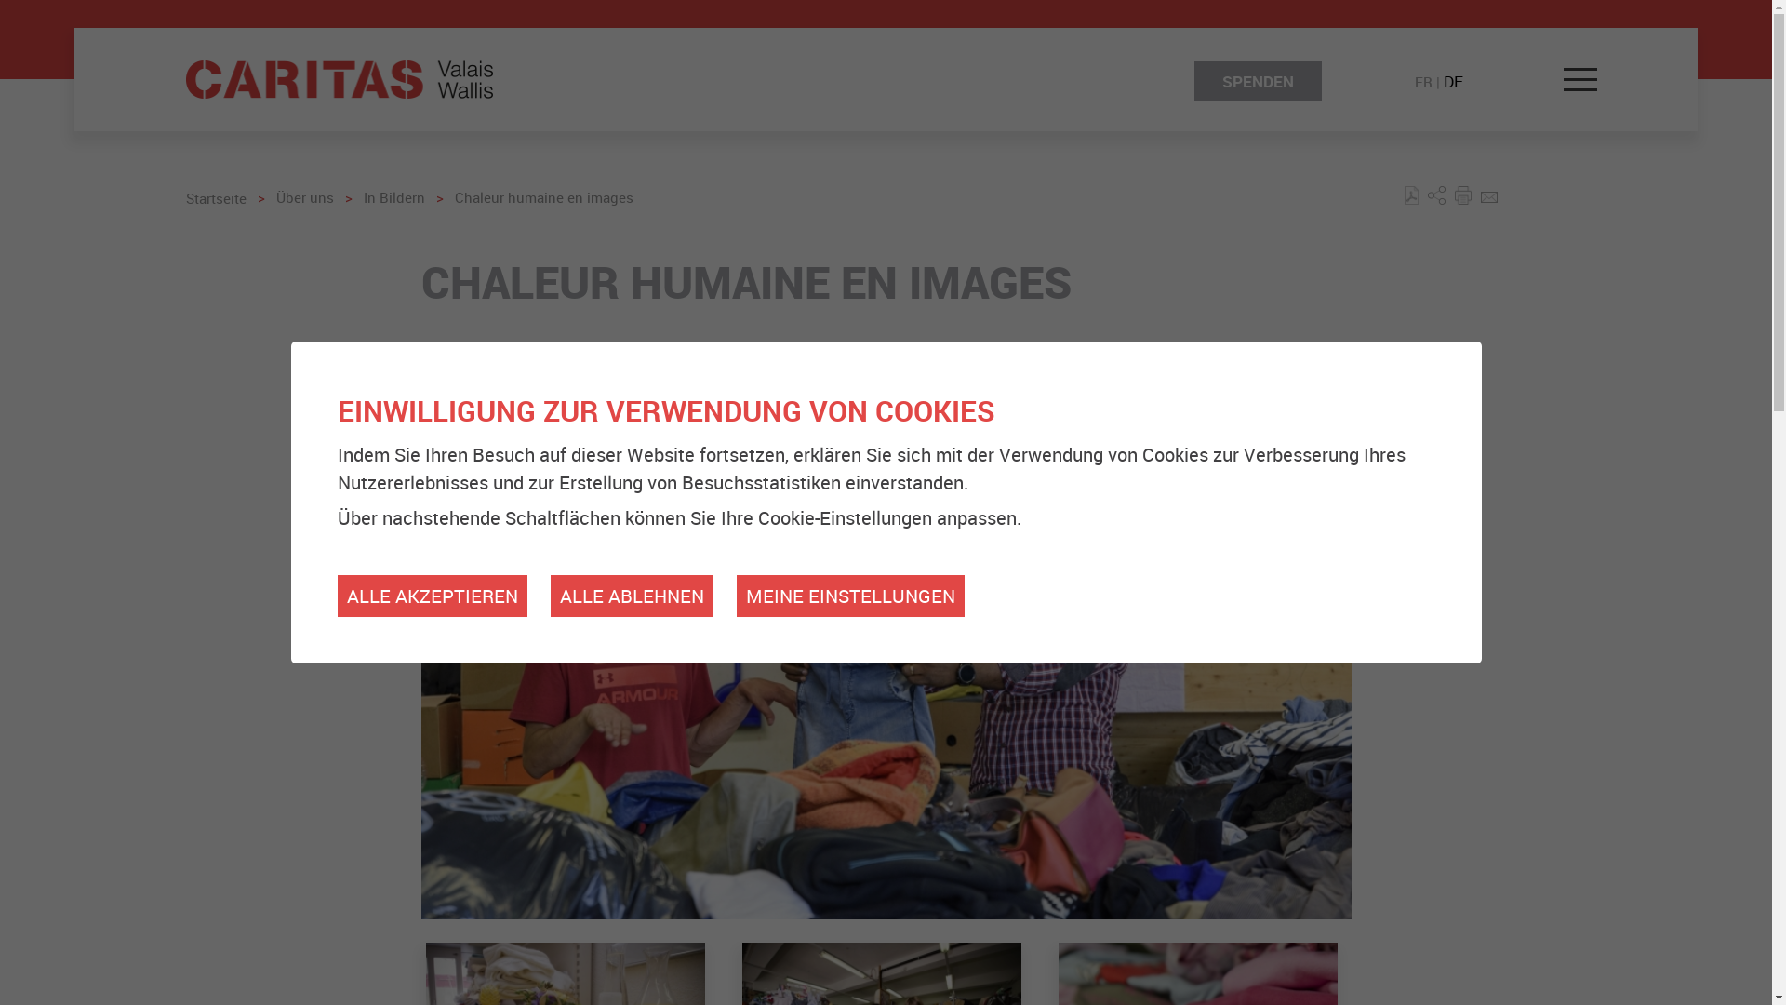 The image size is (1786, 1005). What do you see at coordinates (394, 197) in the screenshot?
I see `In Bildern` at bounding box center [394, 197].